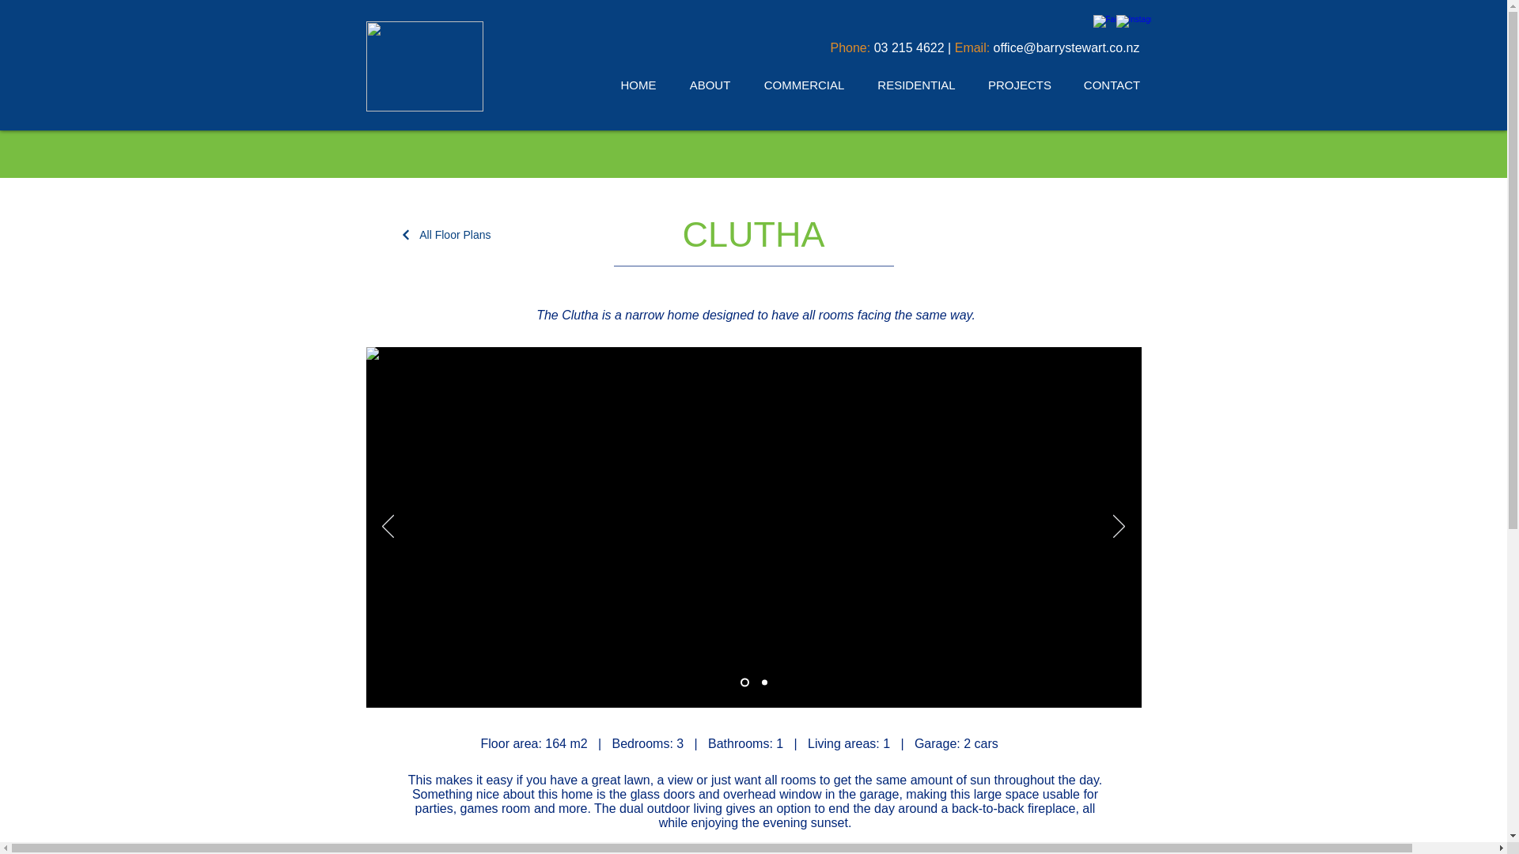 The image size is (1519, 854). What do you see at coordinates (916, 85) in the screenshot?
I see `RESIDENTIAL` at bounding box center [916, 85].